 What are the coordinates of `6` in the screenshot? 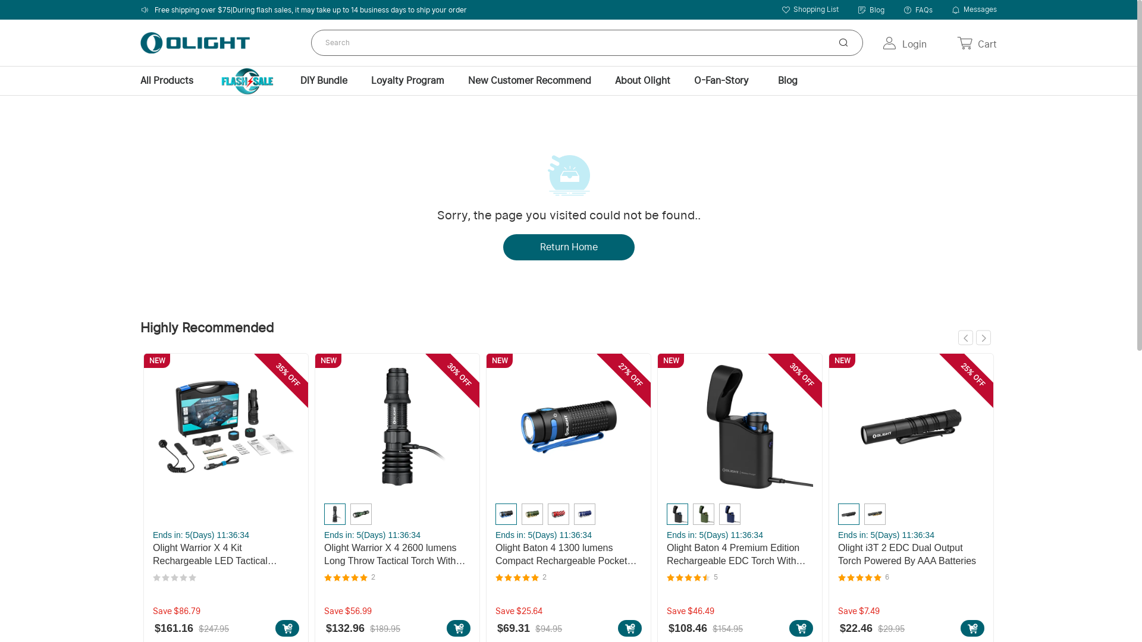 It's located at (911, 578).